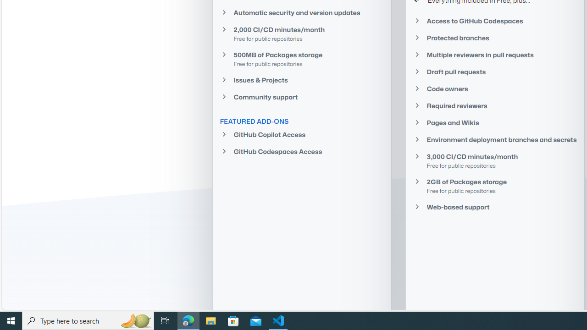 The height and width of the screenshot is (330, 587). Describe the element at coordinates (302, 151) in the screenshot. I see `GitHub Codespaces Access` at that location.